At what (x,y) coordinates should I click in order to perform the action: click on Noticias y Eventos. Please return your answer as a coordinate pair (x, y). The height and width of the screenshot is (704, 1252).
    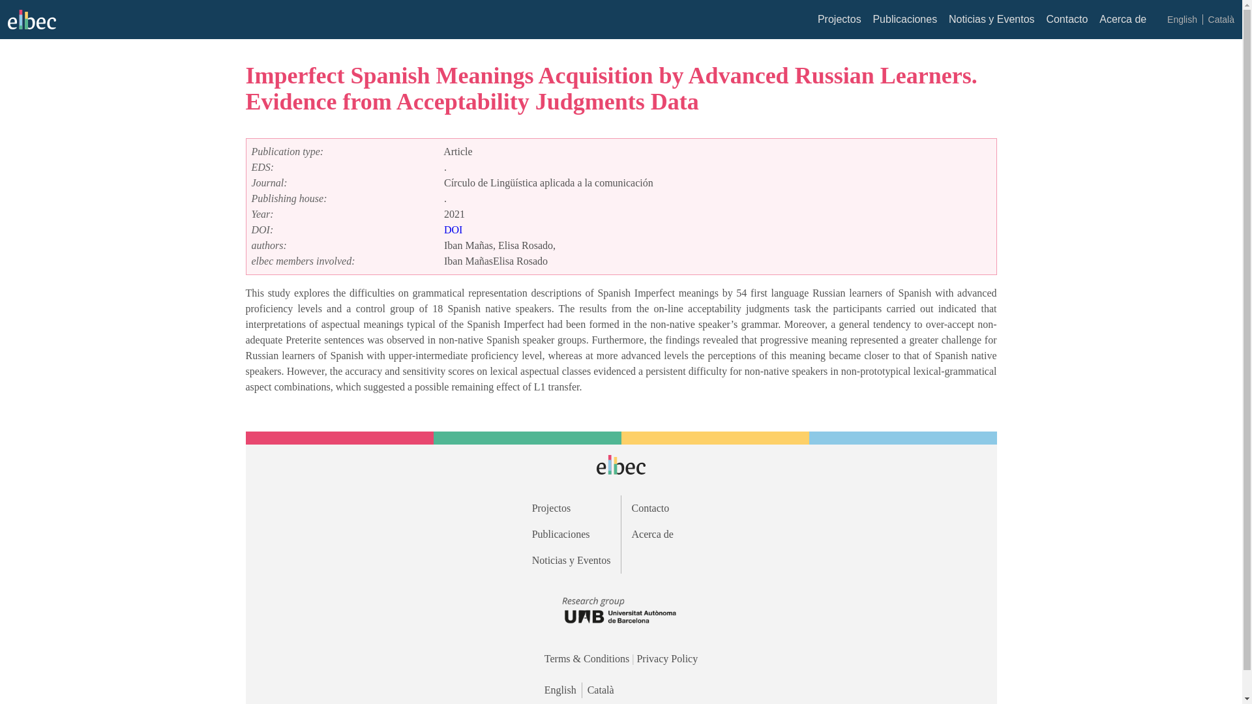
    Looking at the image, I should click on (992, 18).